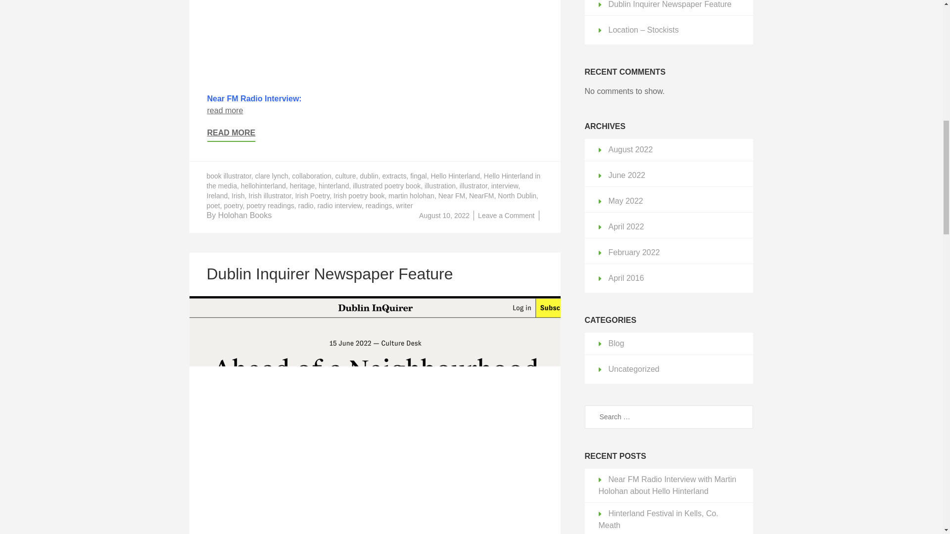  Describe the element at coordinates (374, 181) in the screenshot. I see `Hello Hinterland in the media` at that location.